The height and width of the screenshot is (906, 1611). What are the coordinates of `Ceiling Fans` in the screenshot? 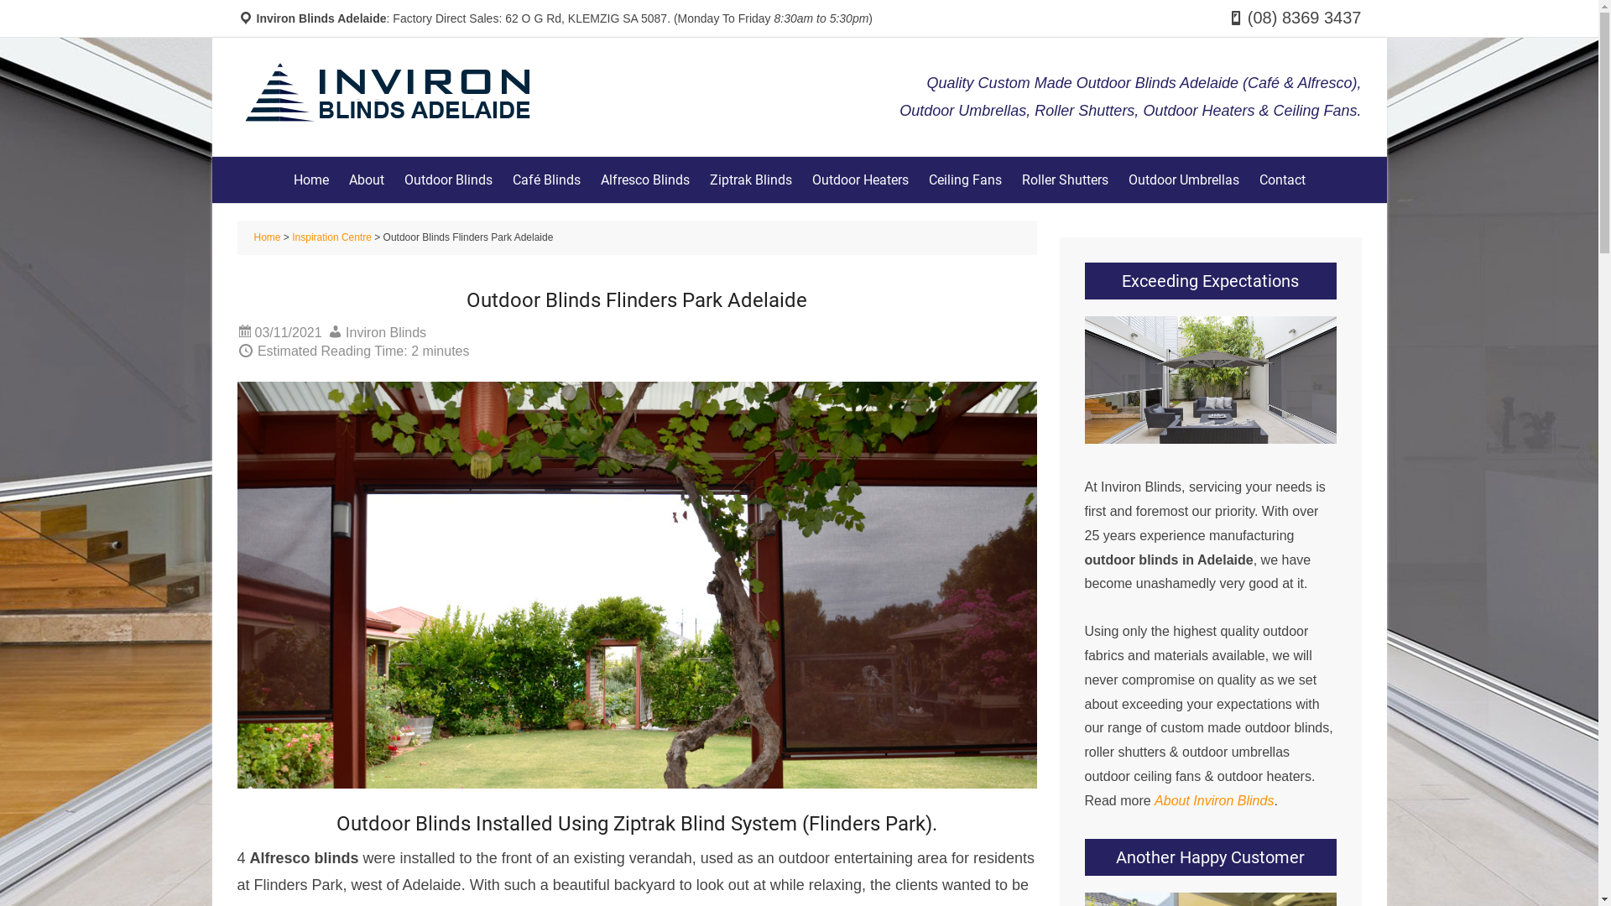 It's located at (965, 180).